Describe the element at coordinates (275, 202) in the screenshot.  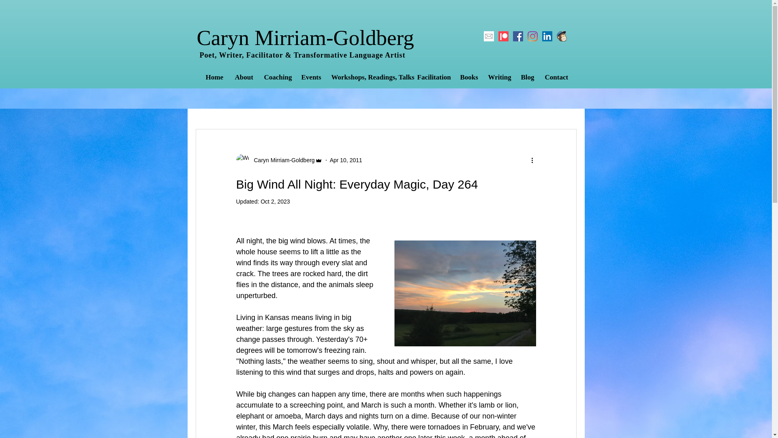
I see `Oct 2, 2023` at that location.